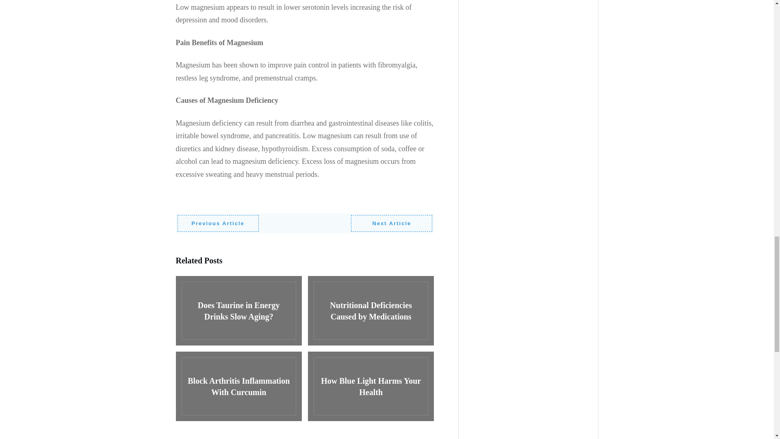 This screenshot has width=780, height=439. What do you see at coordinates (238, 311) in the screenshot?
I see `Does Taurine in Energy Drinks Slow Aging?` at bounding box center [238, 311].